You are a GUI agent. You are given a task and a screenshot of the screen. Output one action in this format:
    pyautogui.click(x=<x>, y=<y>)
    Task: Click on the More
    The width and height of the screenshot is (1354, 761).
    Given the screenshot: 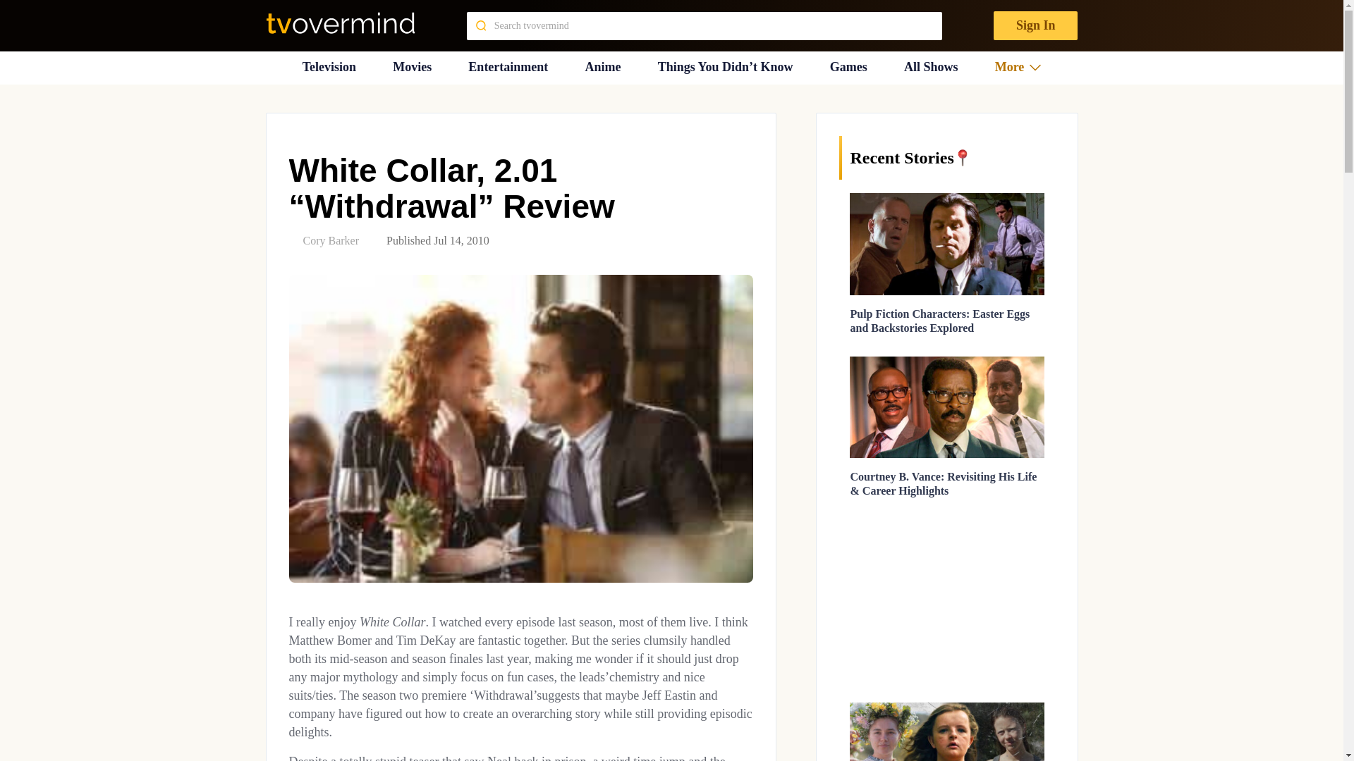 What is the action you would take?
    pyautogui.click(x=1018, y=67)
    